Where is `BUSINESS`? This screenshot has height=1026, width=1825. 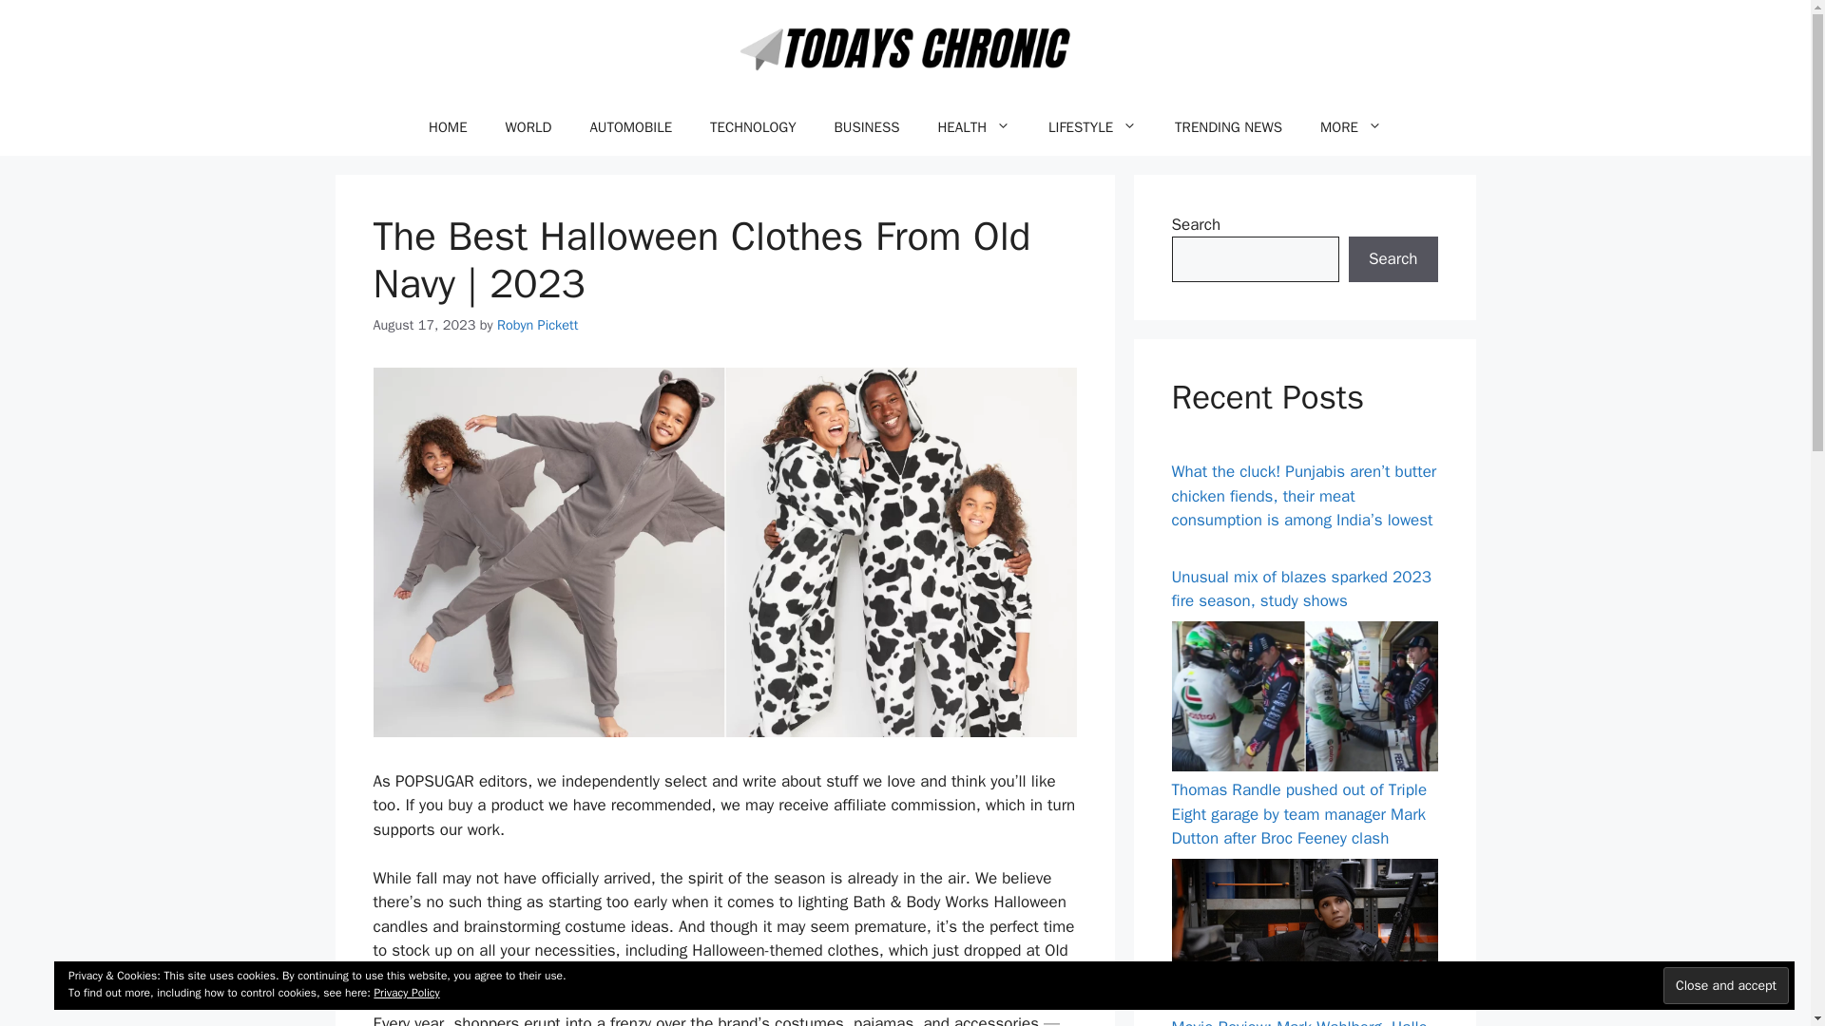 BUSINESS is located at coordinates (867, 127).